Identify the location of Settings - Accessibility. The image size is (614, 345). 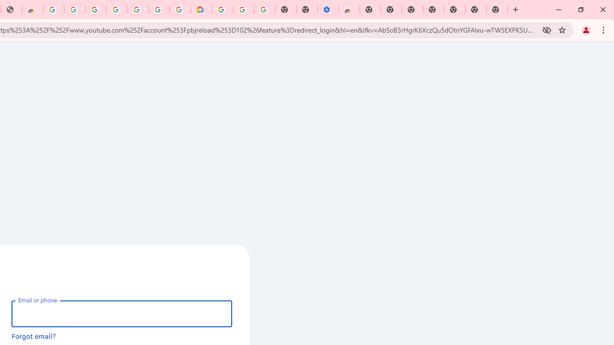
(328, 10).